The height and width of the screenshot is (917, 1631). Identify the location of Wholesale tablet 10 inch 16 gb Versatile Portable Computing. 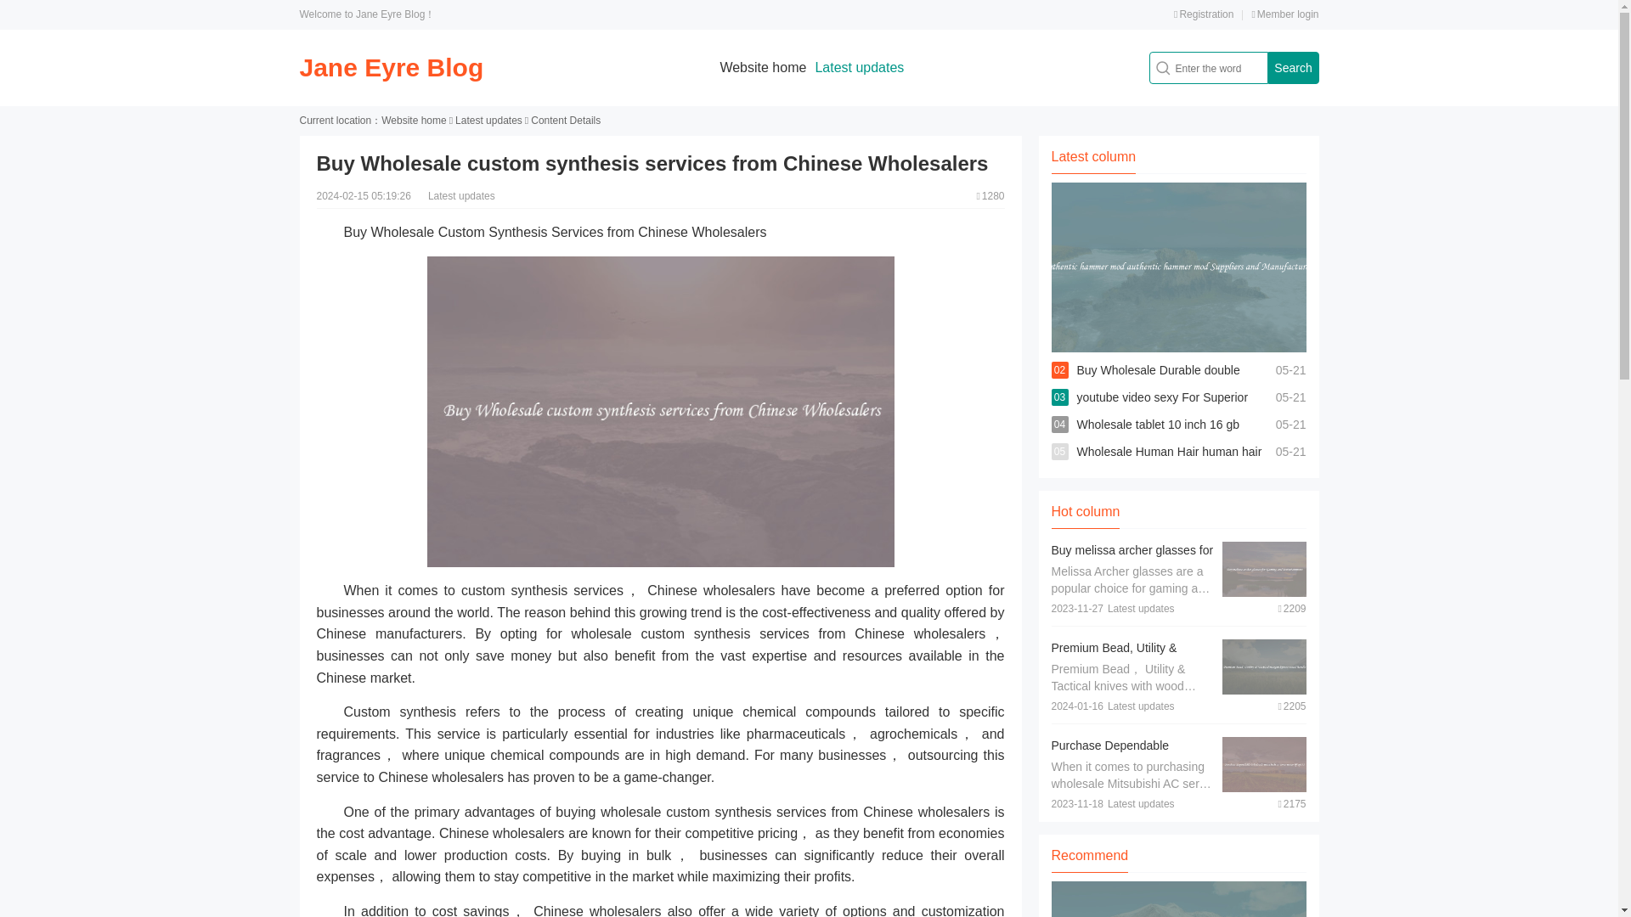
(1158, 438).